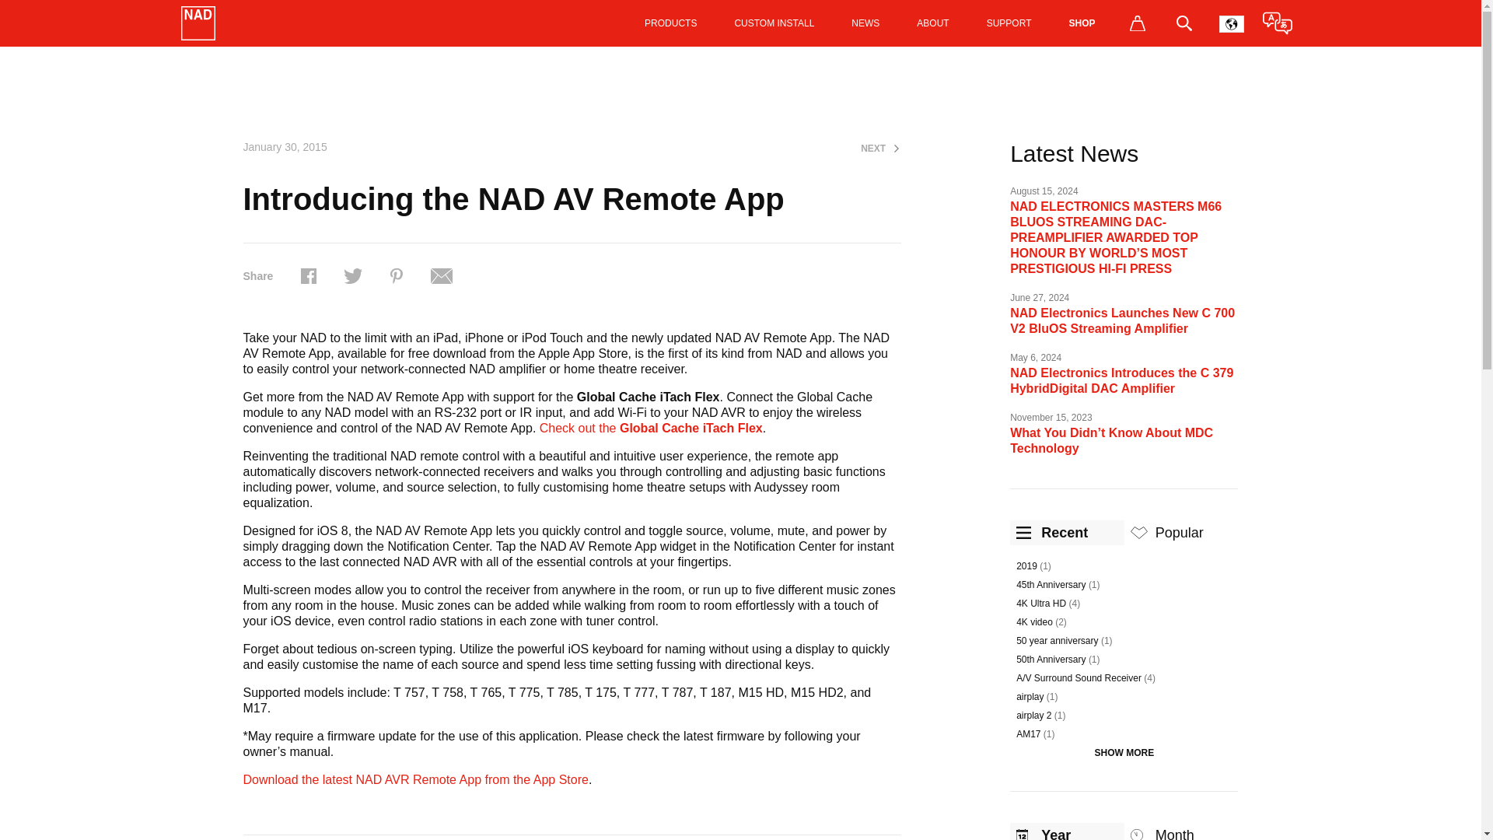 The height and width of the screenshot is (840, 1493). I want to click on SHOP, so click(1081, 23).